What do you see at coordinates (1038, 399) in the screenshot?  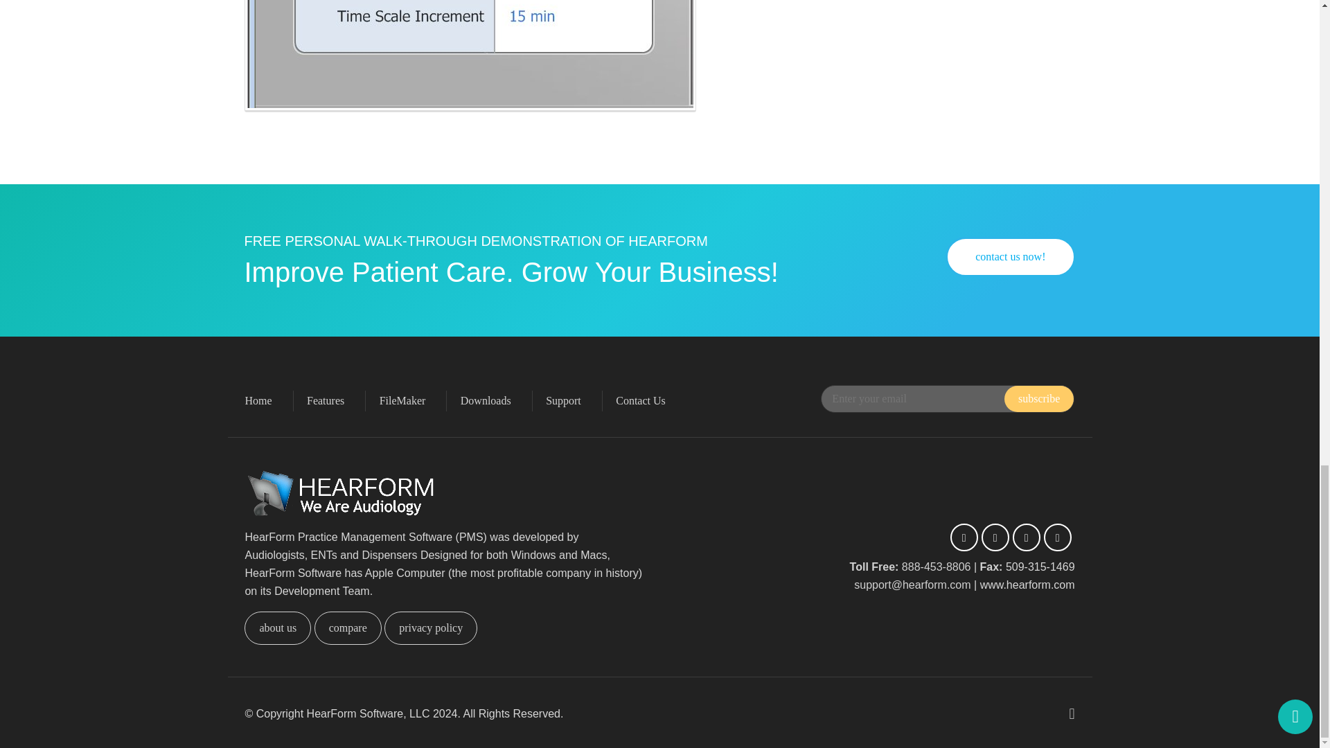 I see `Subscribe` at bounding box center [1038, 399].